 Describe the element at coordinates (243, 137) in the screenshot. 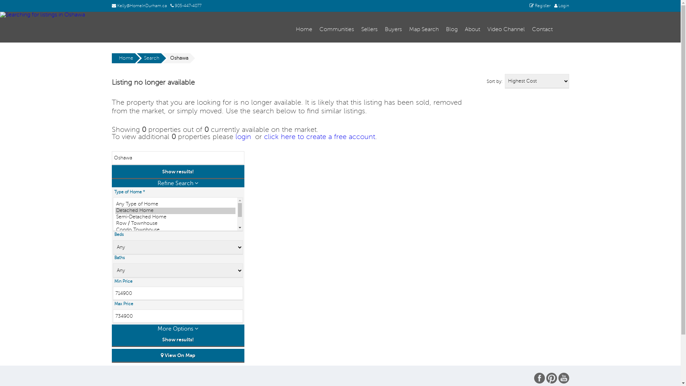

I see `login` at that location.